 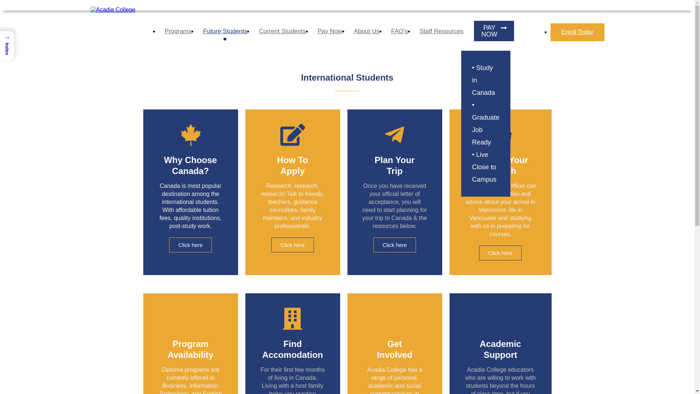 I want to click on stu-3, so click(x=501, y=25).